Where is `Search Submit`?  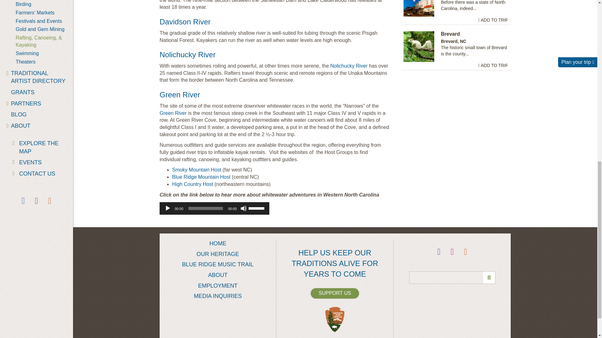
Search Submit is located at coordinates (489, 278).